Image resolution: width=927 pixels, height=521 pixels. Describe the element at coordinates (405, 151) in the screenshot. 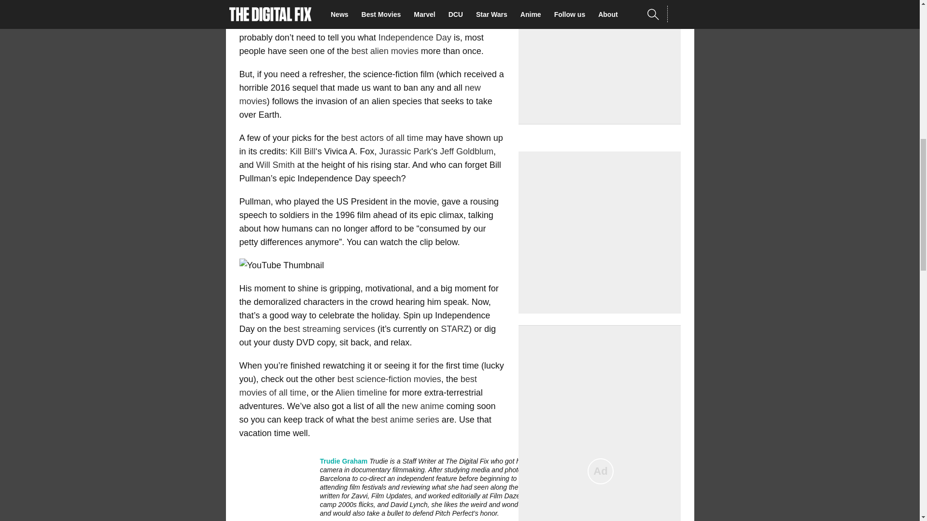

I see `Jurassic Park` at that location.